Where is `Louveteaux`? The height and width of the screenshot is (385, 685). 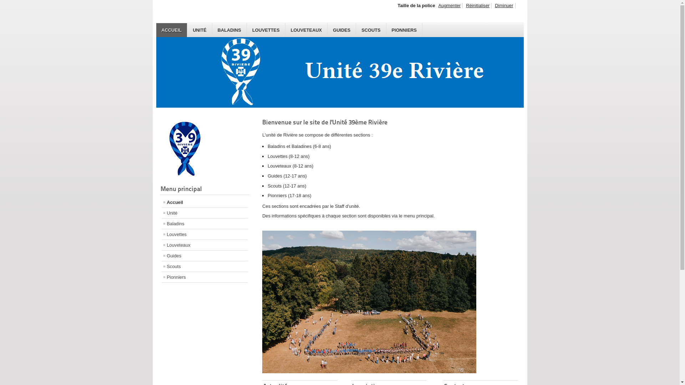
Louveteaux is located at coordinates (205, 245).